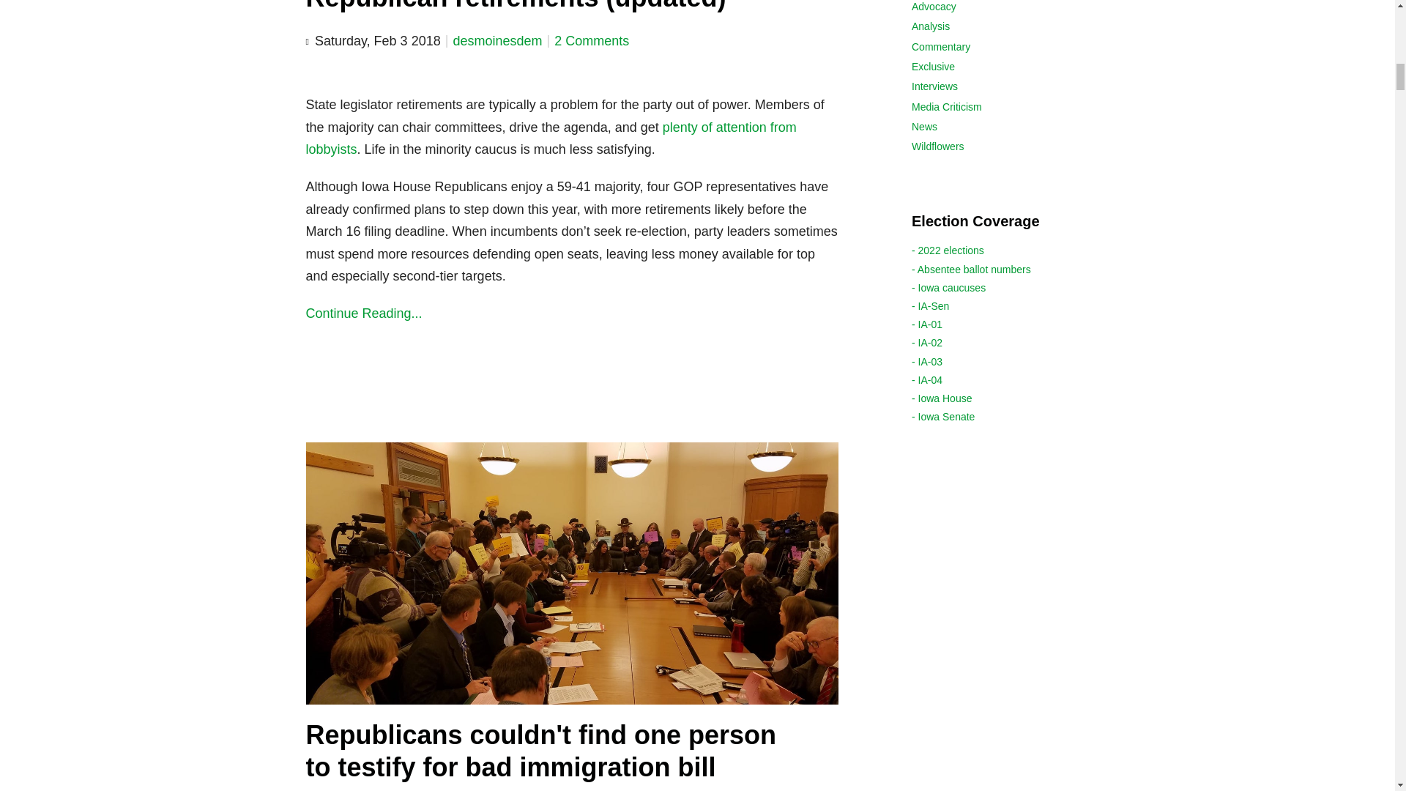  What do you see at coordinates (551, 138) in the screenshot?
I see `plenty of attention from lobbyists` at bounding box center [551, 138].